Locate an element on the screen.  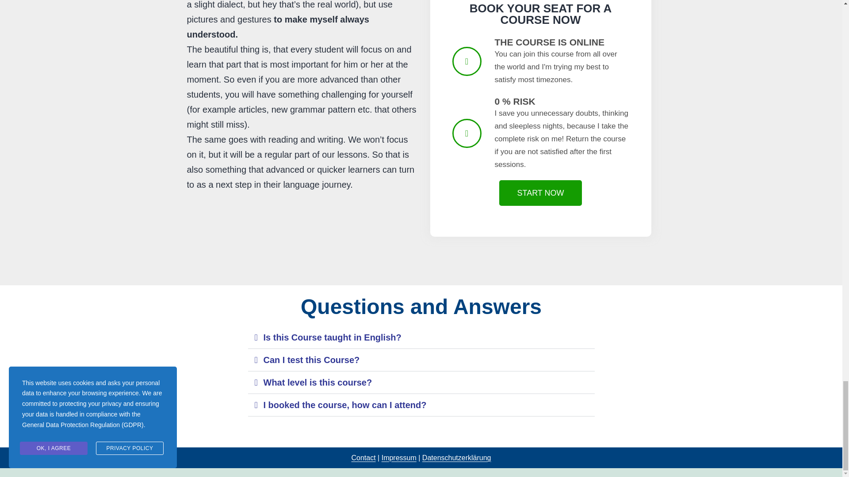
Is this Course taught in English? is located at coordinates (333, 337).